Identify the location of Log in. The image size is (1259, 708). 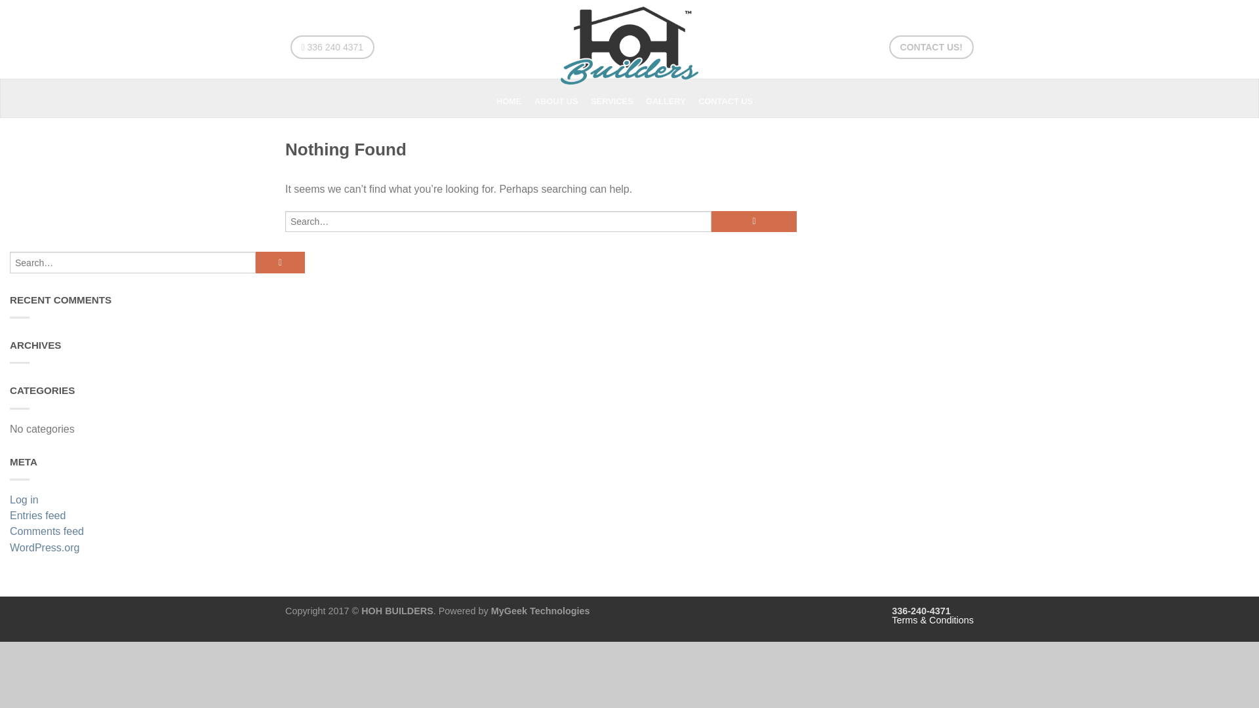
(157, 501).